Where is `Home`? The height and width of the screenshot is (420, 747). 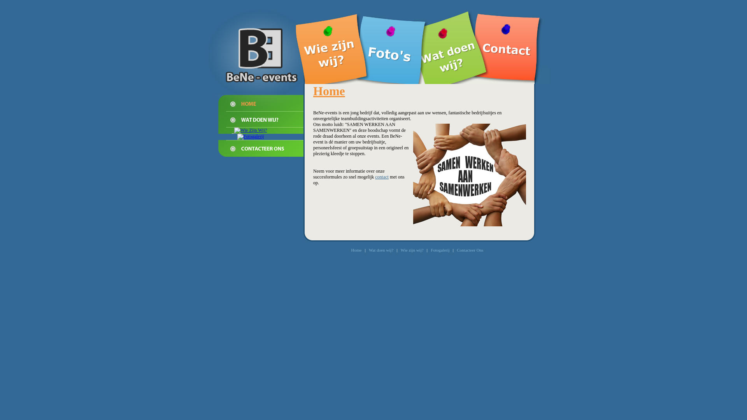 Home is located at coordinates (356, 250).